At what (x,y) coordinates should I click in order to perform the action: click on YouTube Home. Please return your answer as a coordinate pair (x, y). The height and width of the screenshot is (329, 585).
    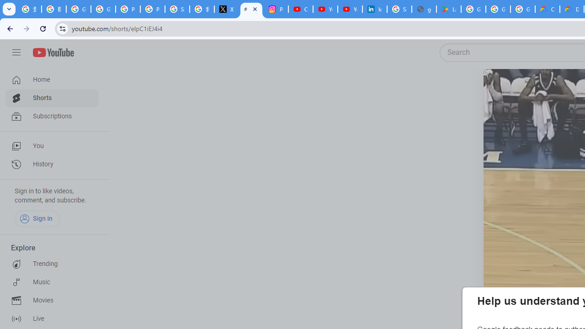
    Looking at the image, I should click on (53, 53).